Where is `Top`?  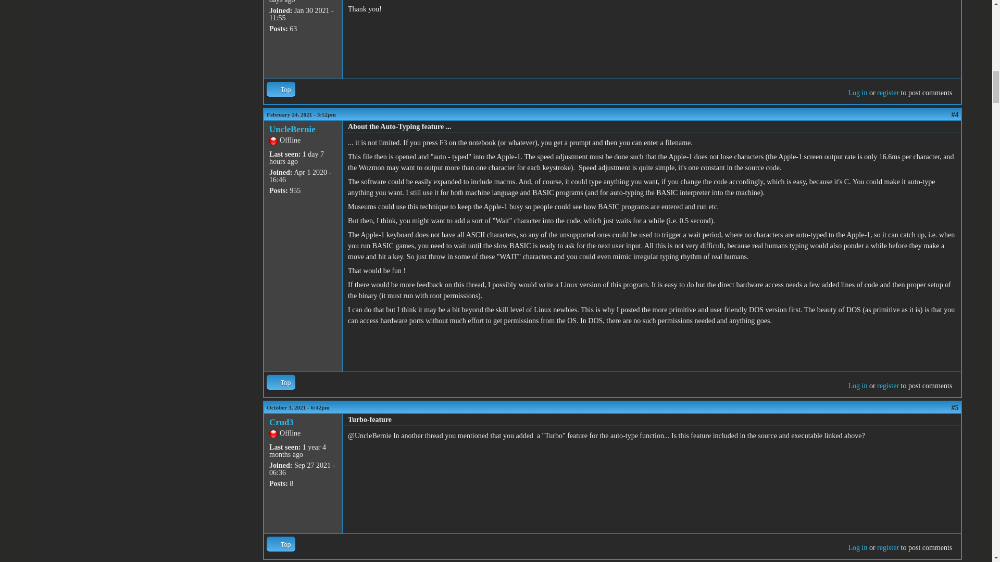 Top is located at coordinates (281, 88).